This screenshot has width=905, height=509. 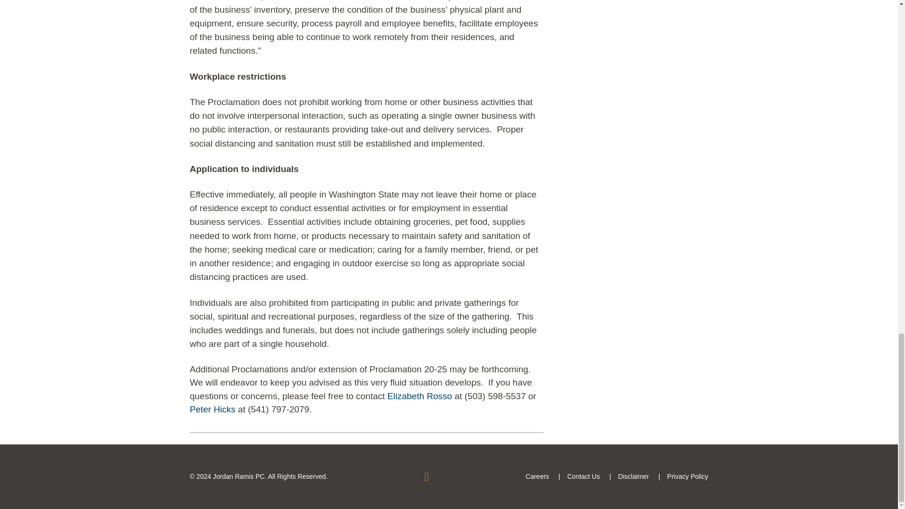 What do you see at coordinates (537, 476) in the screenshot?
I see `Careers` at bounding box center [537, 476].